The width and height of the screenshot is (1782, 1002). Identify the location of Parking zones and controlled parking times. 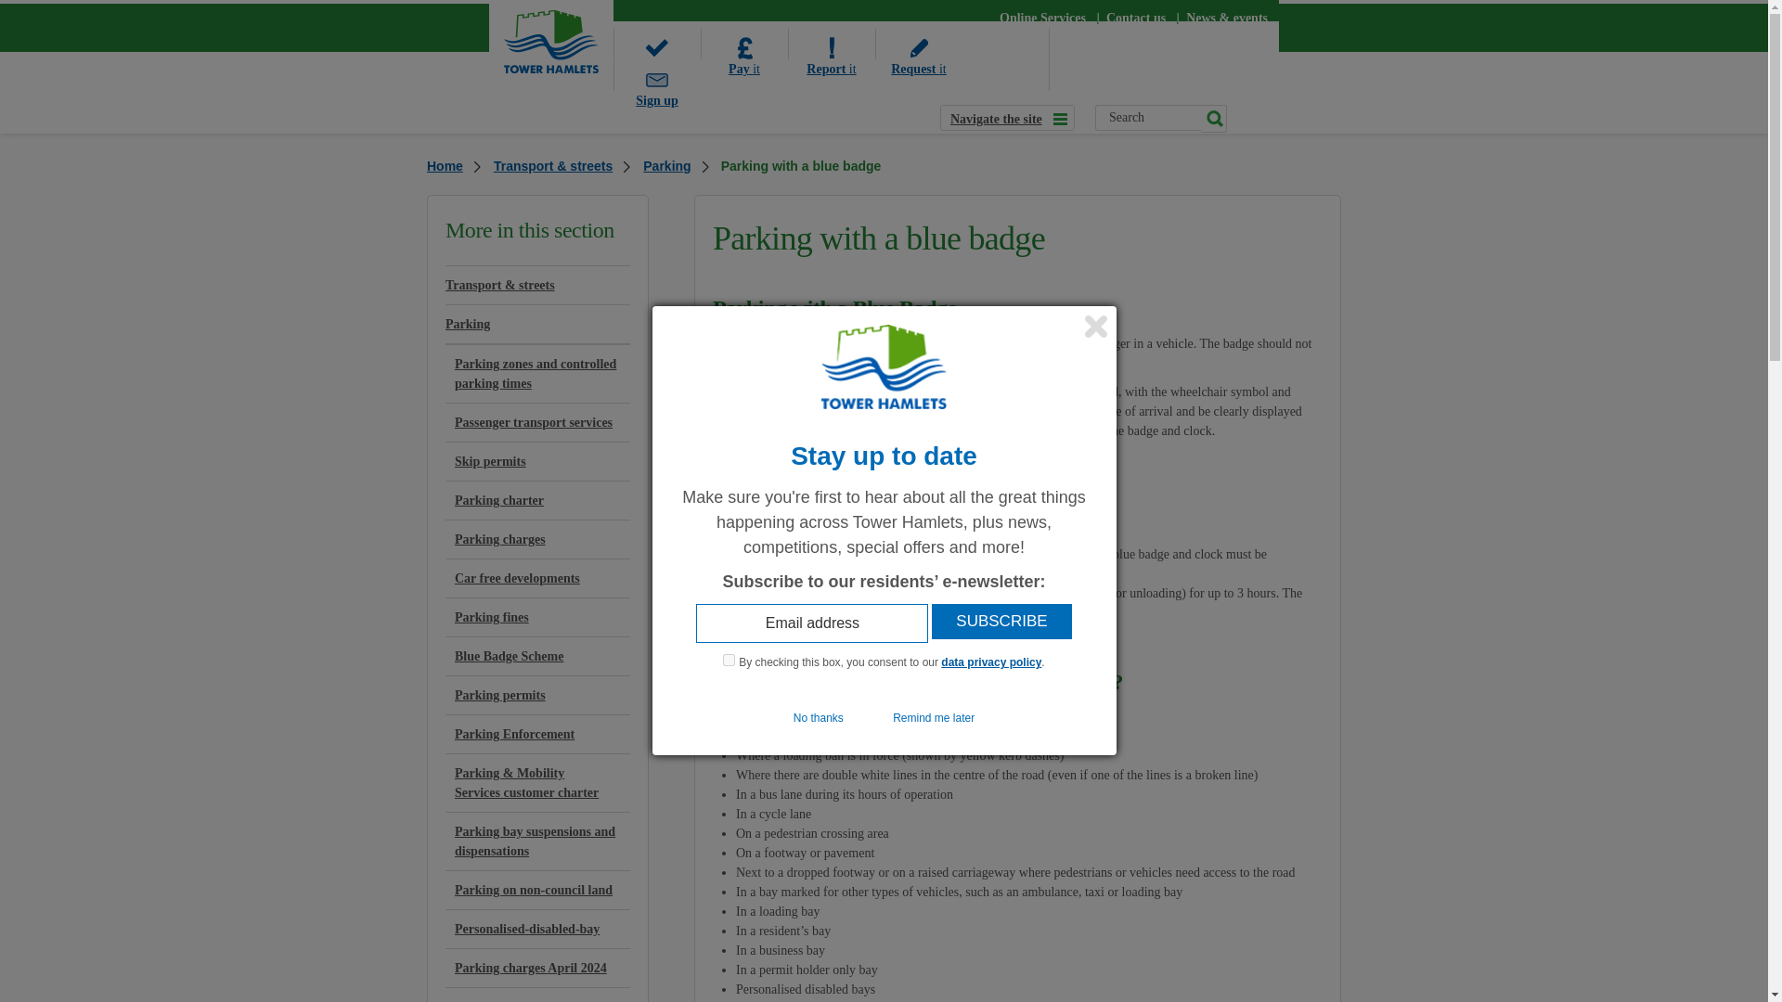
(538, 373).